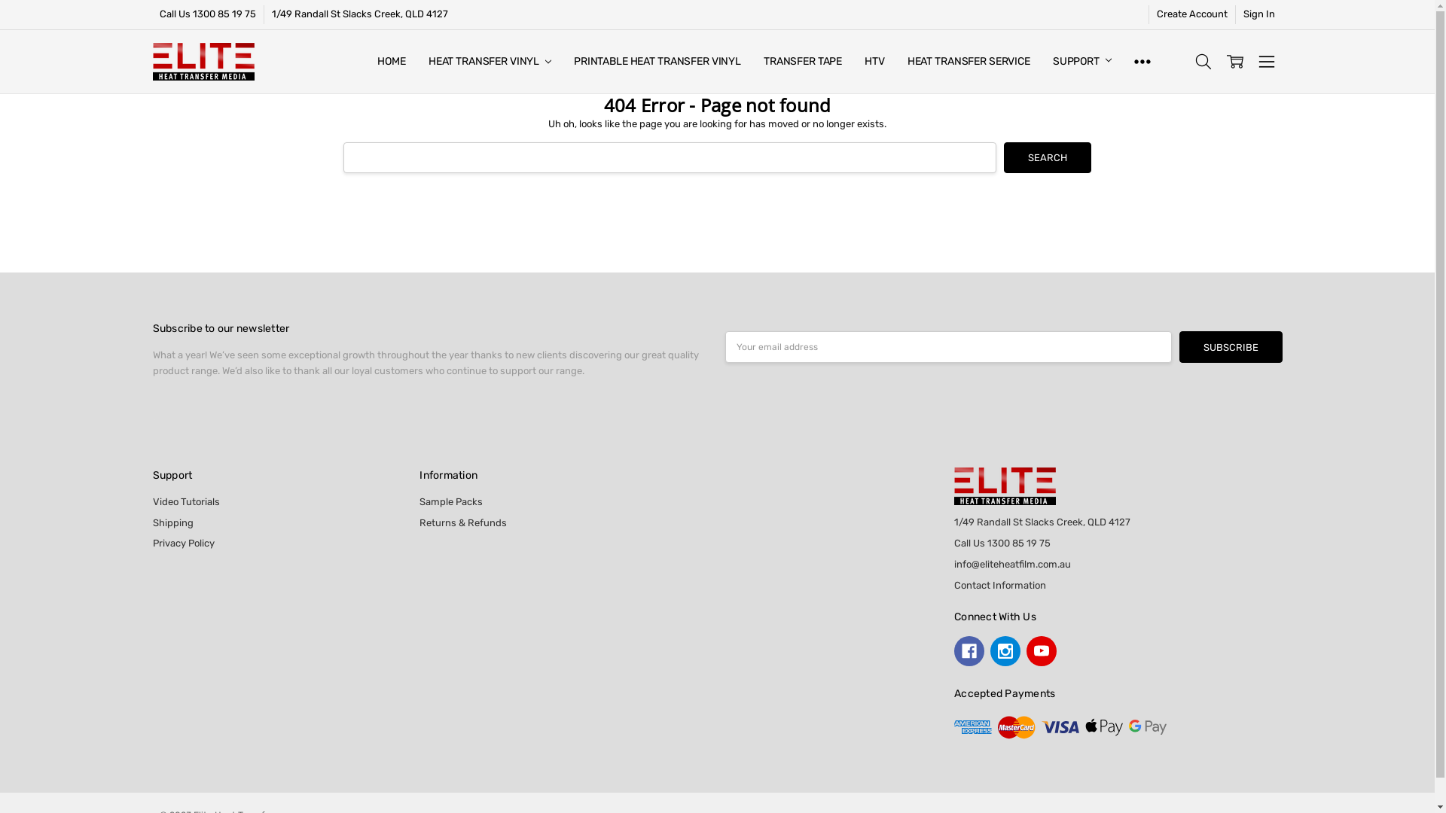  Describe the element at coordinates (803, 62) in the screenshot. I see `TRANSFER TAPE` at that location.